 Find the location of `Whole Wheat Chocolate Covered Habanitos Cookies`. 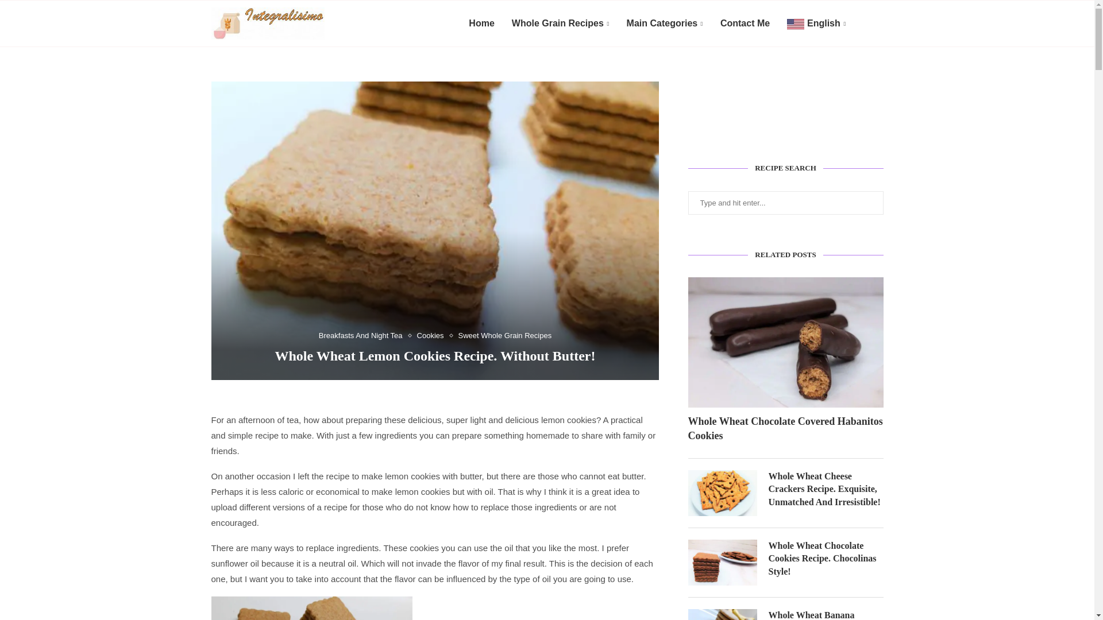

Whole Wheat Chocolate Covered Habanitos Cookies is located at coordinates (786, 429).